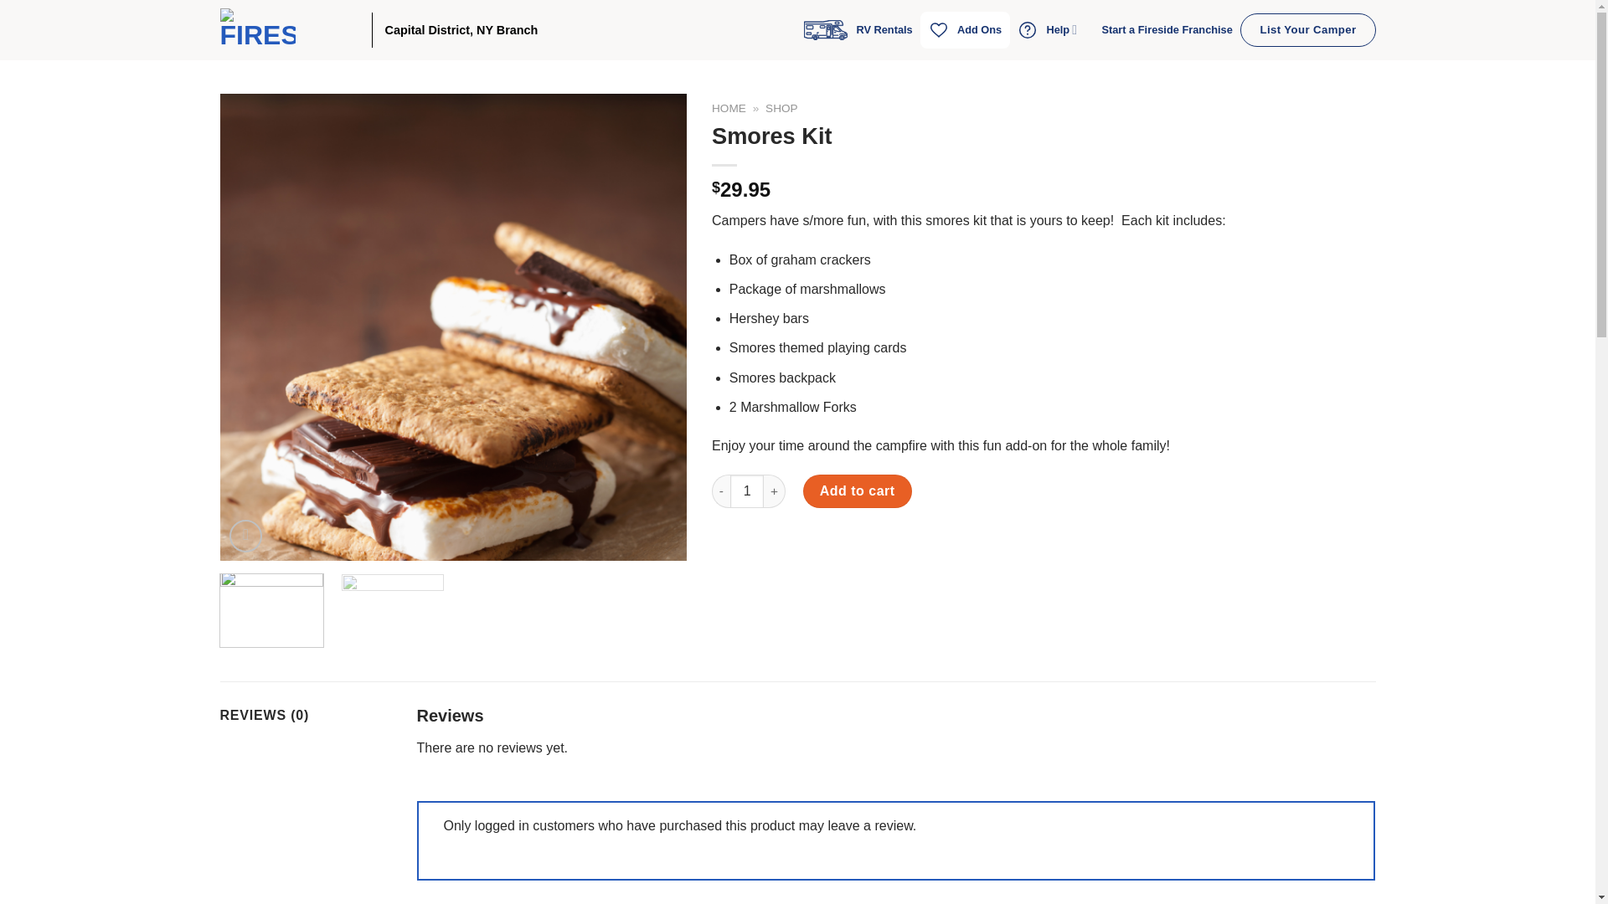 The width and height of the screenshot is (1608, 904). I want to click on Zoom, so click(245, 536).